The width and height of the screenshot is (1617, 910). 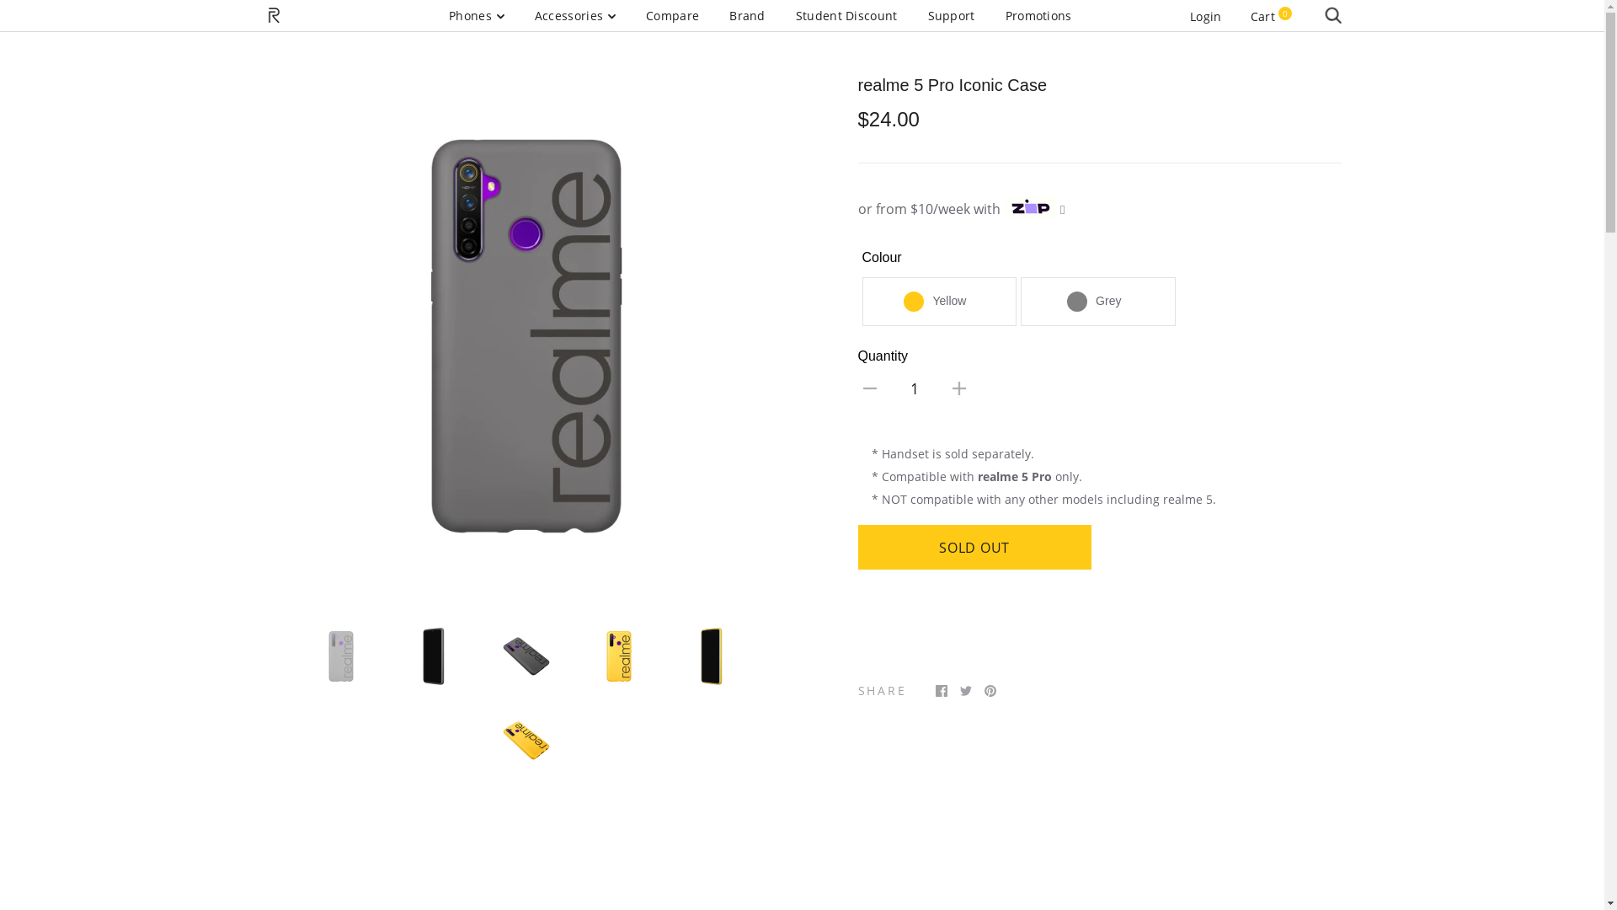 What do you see at coordinates (869, 388) in the screenshot?
I see `Decrease quantity by 1` at bounding box center [869, 388].